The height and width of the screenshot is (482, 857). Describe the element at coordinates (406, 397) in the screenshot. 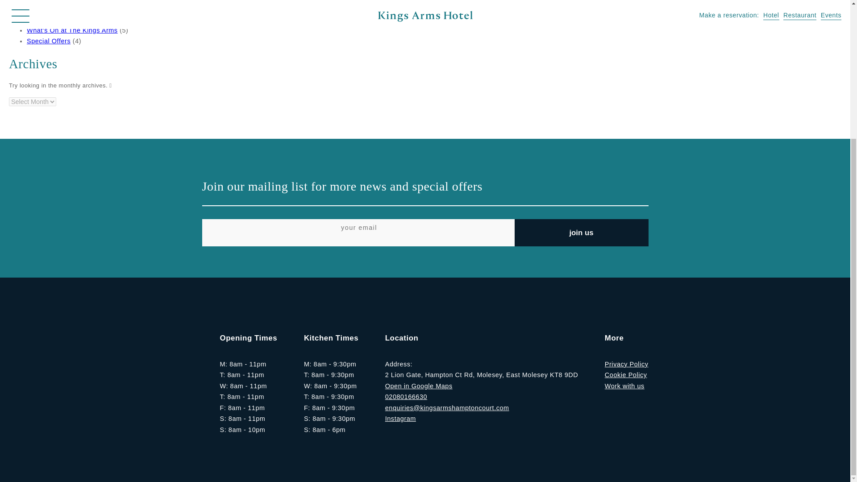

I see `02080166630` at that location.